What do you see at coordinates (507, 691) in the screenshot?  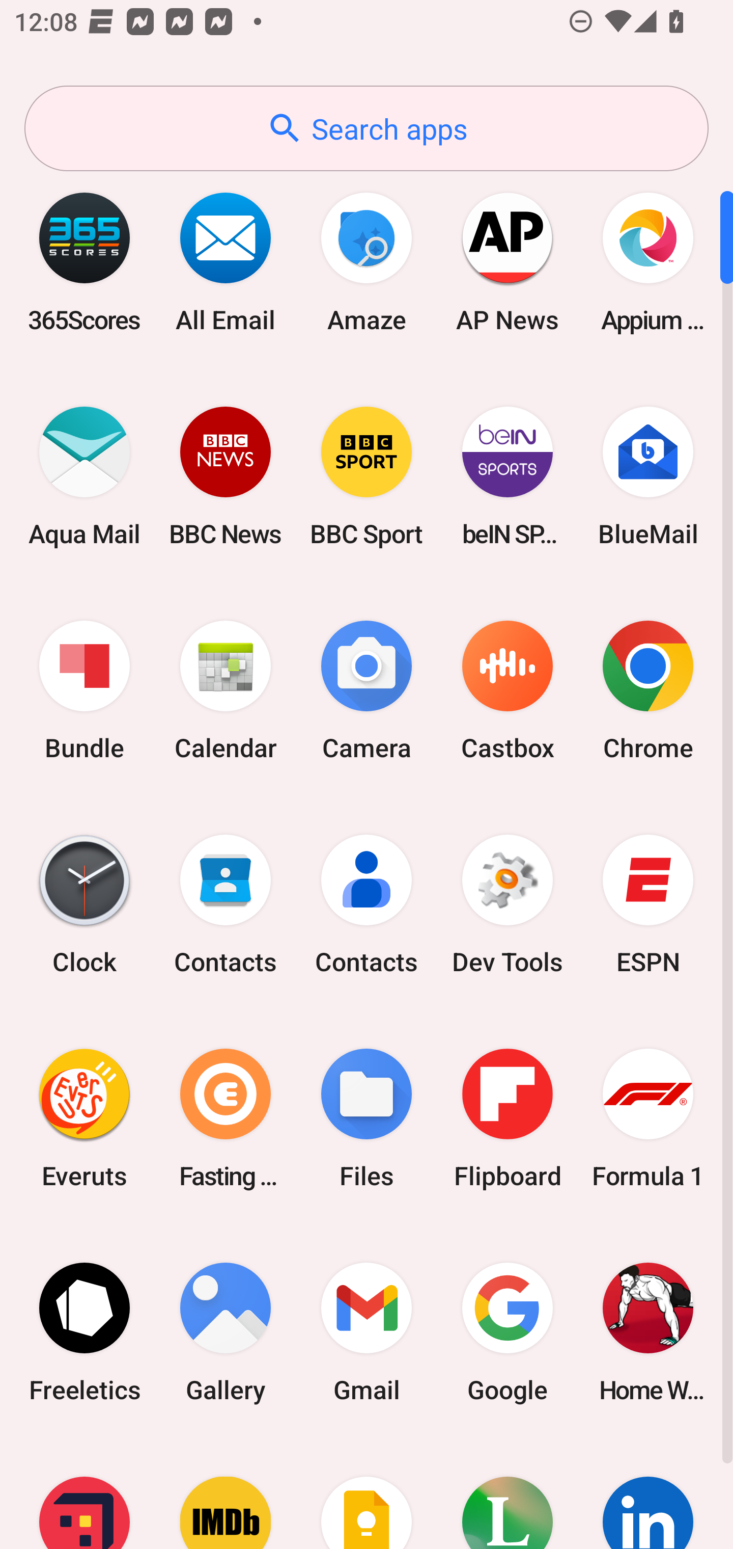 I see `Castbox` at bounding box center [507, 691].